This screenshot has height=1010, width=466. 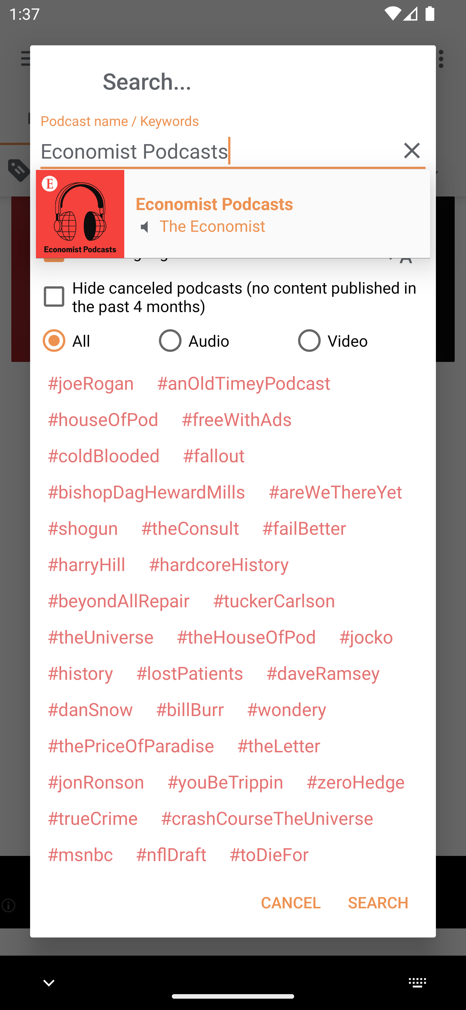 What do you see at coordinates (190, 528) in the screenshot?
I see `#theConsult` at bounding box center [190, 528].